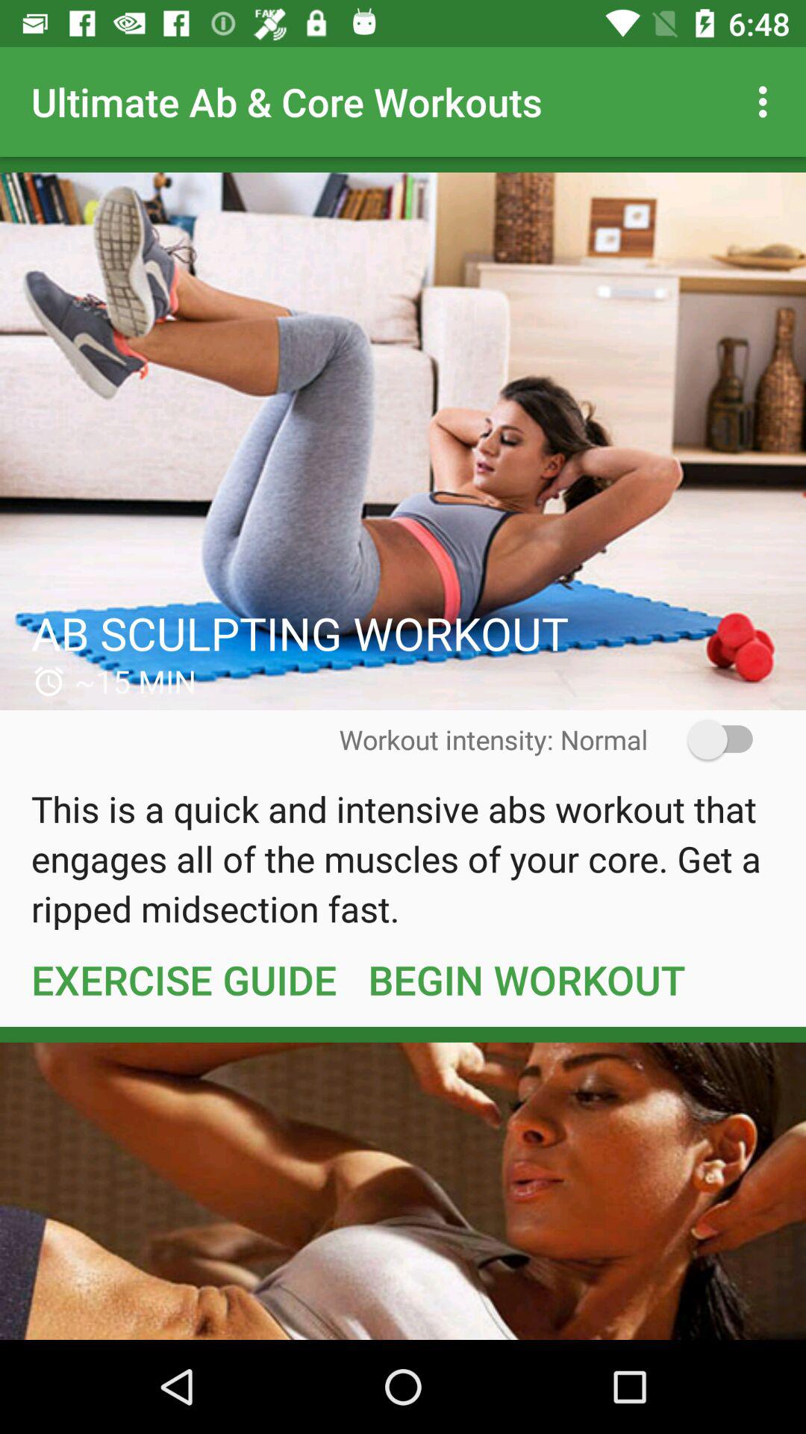  What do you see at coordinates (403, 441) in the screenshot?
I see `view workout details` at bounding box center [403, 441].